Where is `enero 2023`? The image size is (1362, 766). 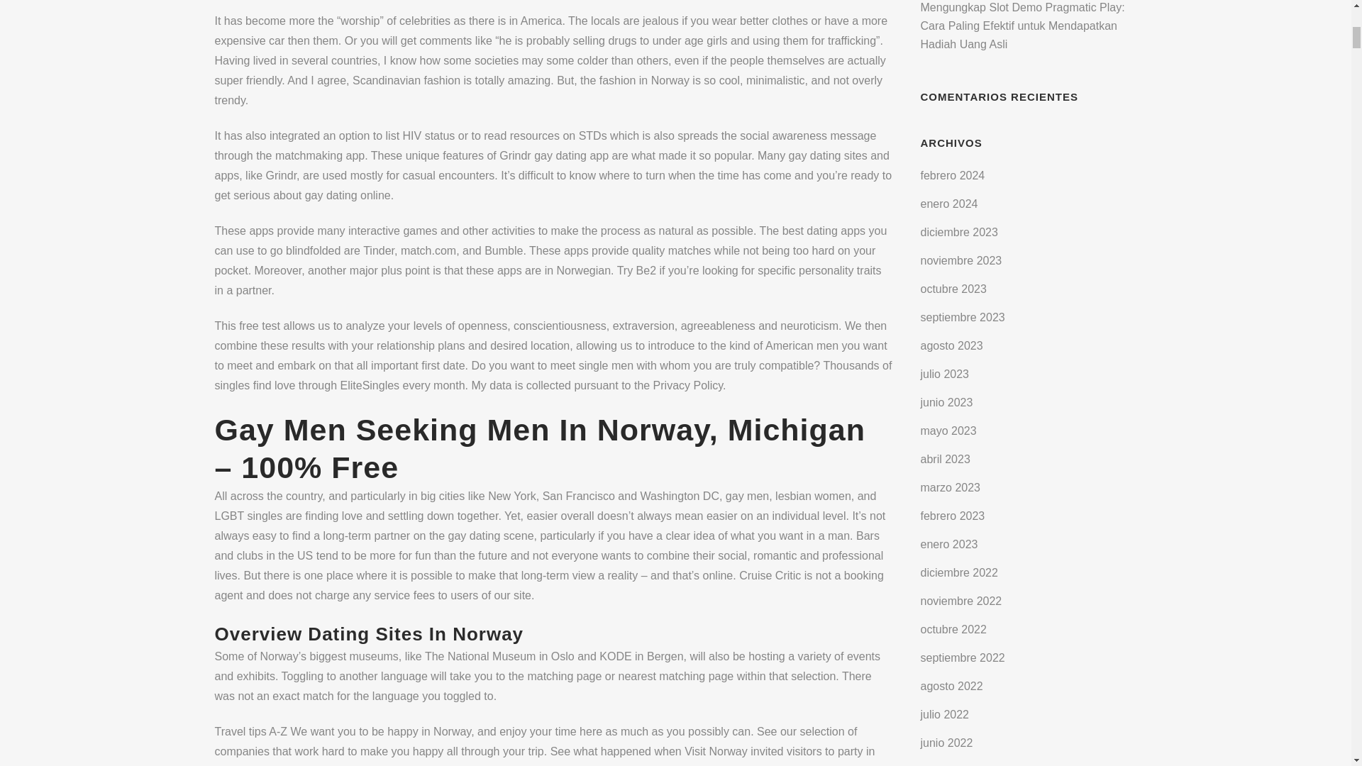 enero 2023 is located at coordinates (949, 545).